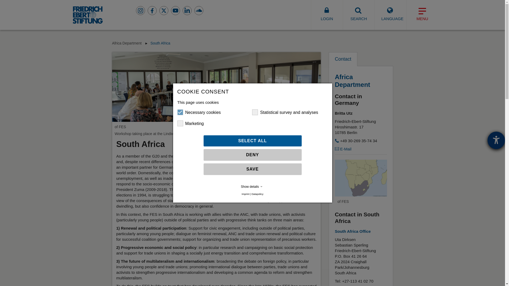  What do you see at coordinates (353, 231) in the screenshot?
I see `externer Link` at bounding box center [353, 231].